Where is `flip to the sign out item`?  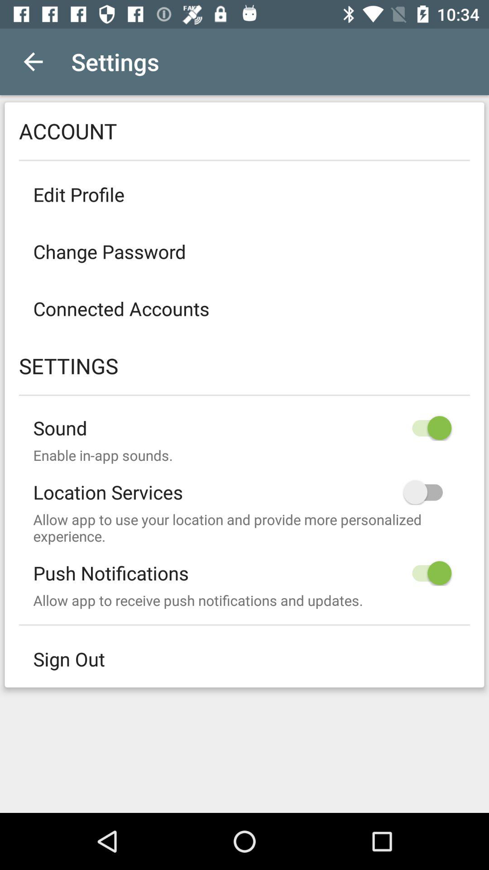
flip to the sign out item is located at coordinates (244, 659).